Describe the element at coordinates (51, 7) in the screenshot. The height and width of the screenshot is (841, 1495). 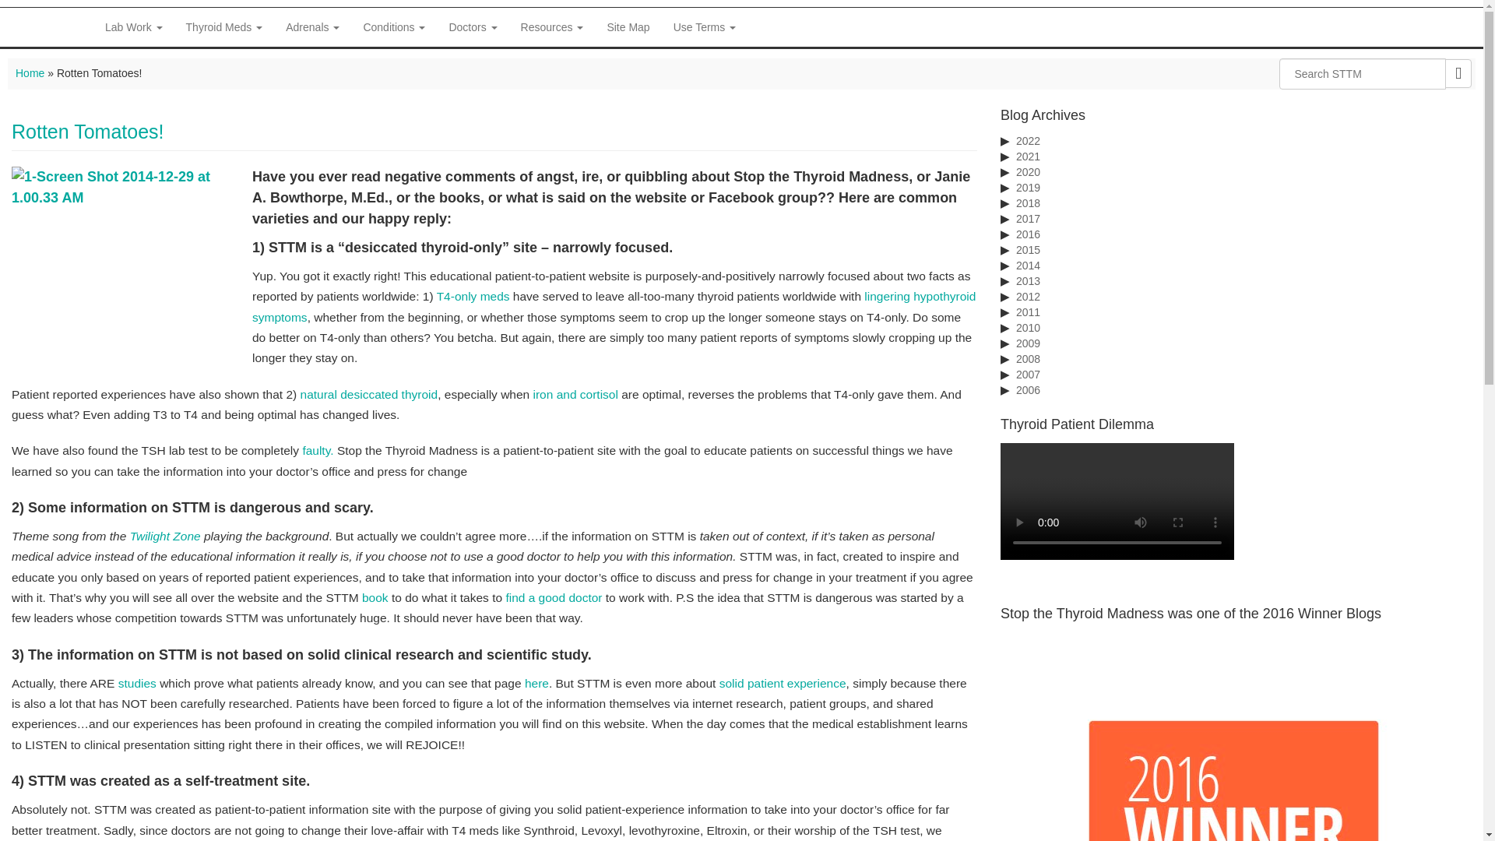
I see `Skip to Main Content` at that location.